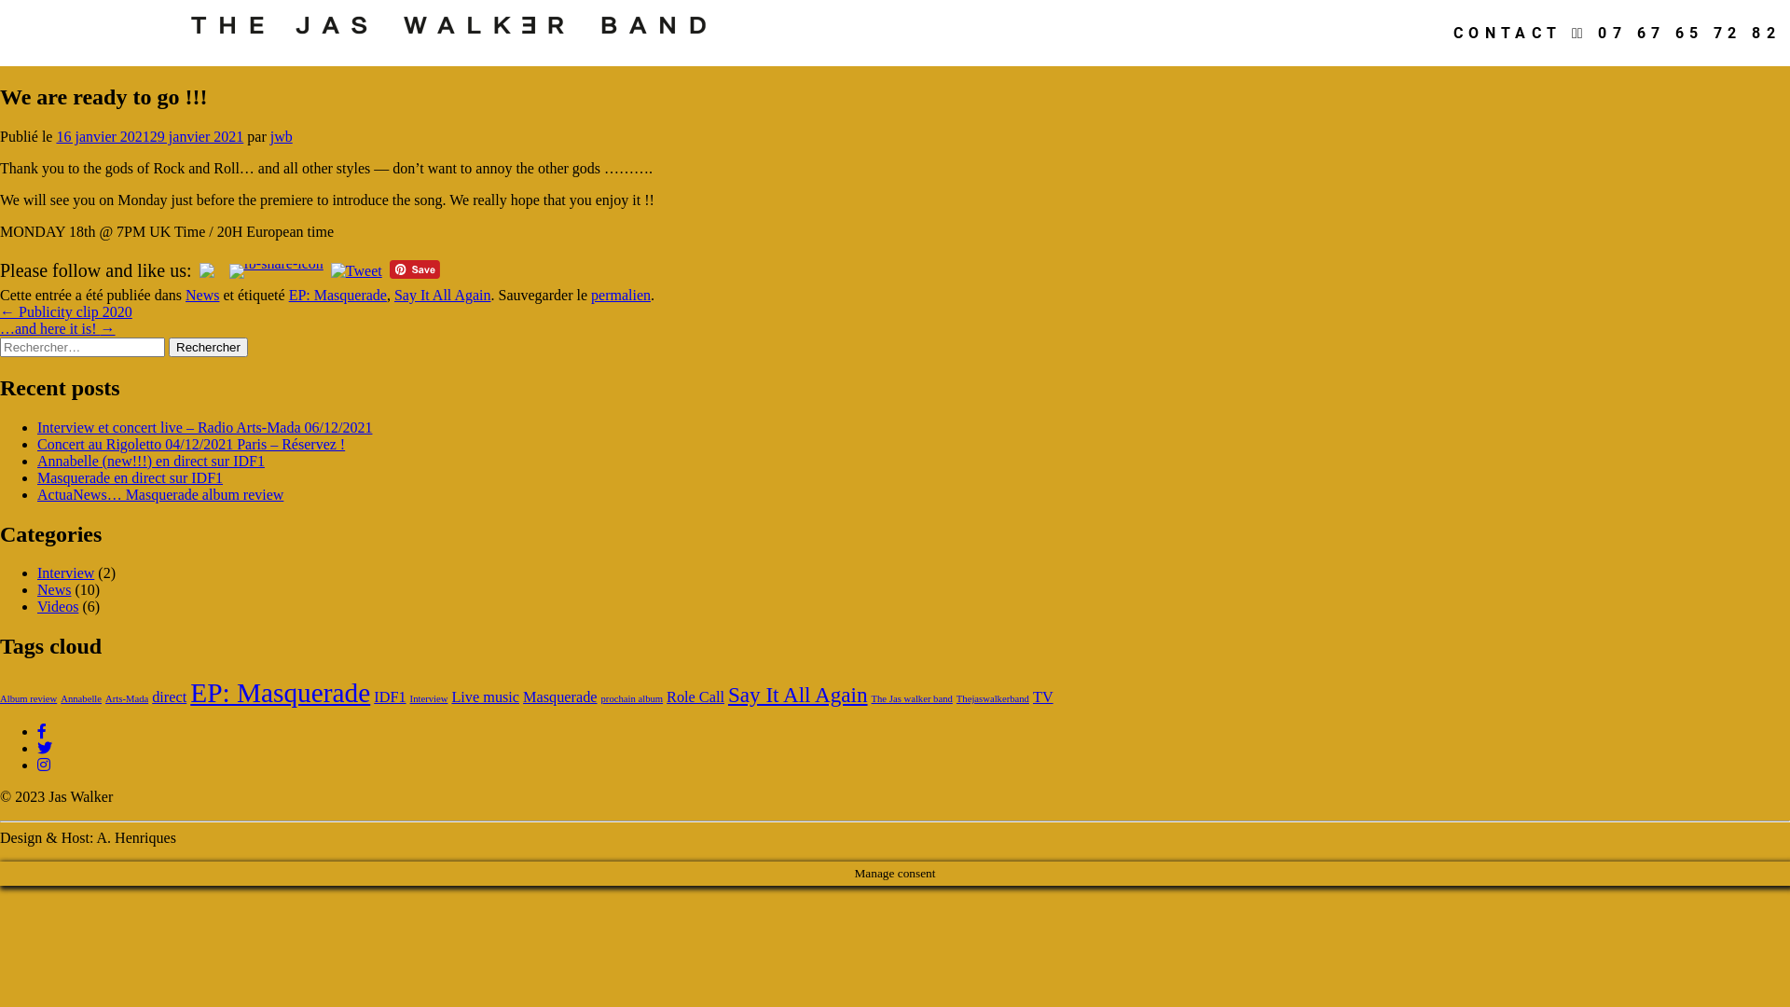  Describe the element at coordinates (58, 606) in the screenshot. I see `Videos` at that location.